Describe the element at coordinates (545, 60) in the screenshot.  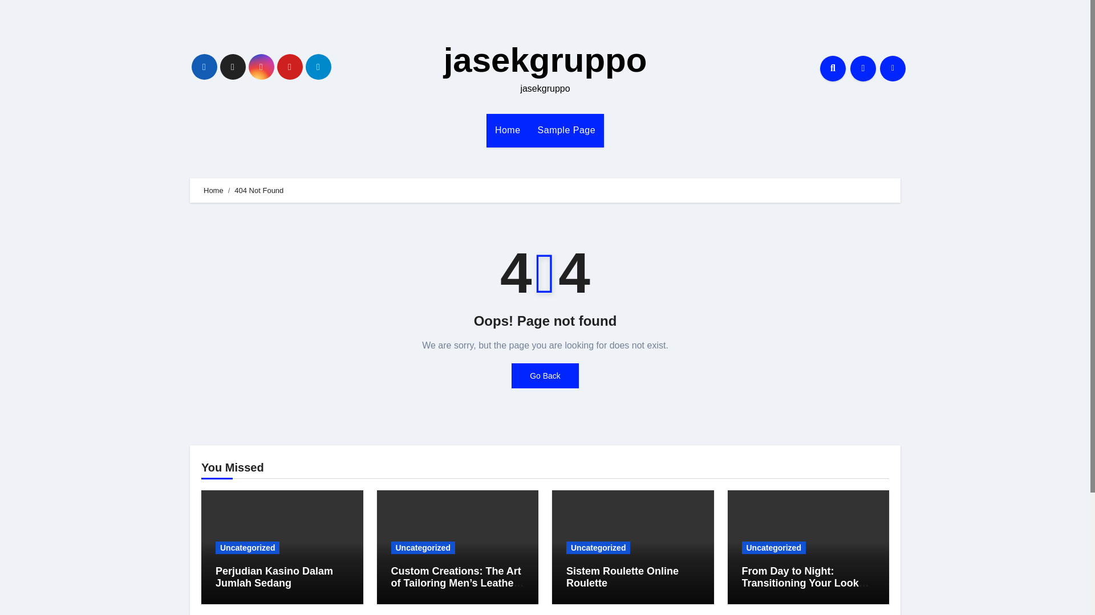
I see `jasekgruppo` at that location.